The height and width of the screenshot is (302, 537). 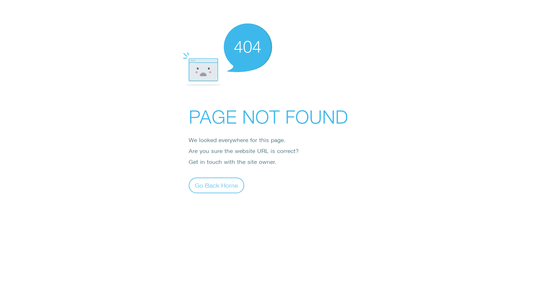 What do you see at coordinates (216, 185) in the screenshot?
I see `Go Back Home` at bounding box center [216, 185].